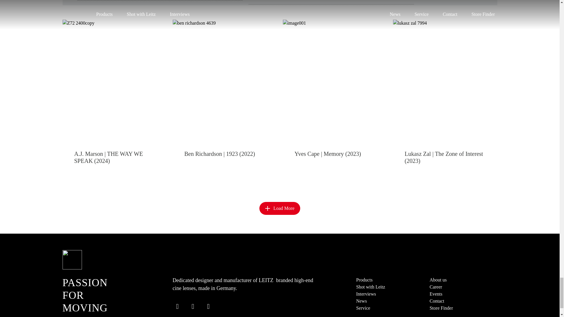 The width and height of the screenshot is (564, 317). I want to click on News, so click(361, 301).